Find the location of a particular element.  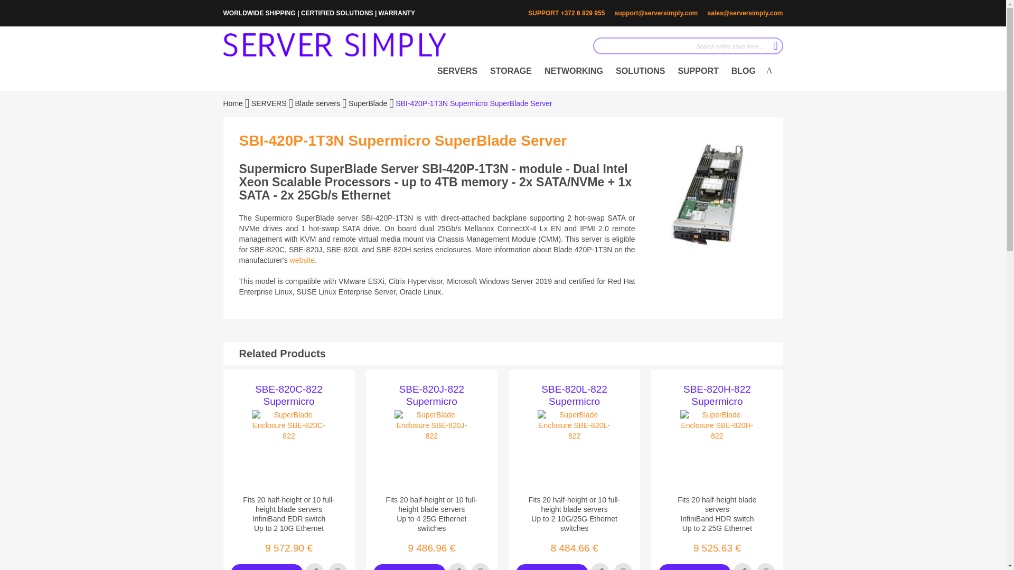

Serversimply is located at coordinates (334, 44).